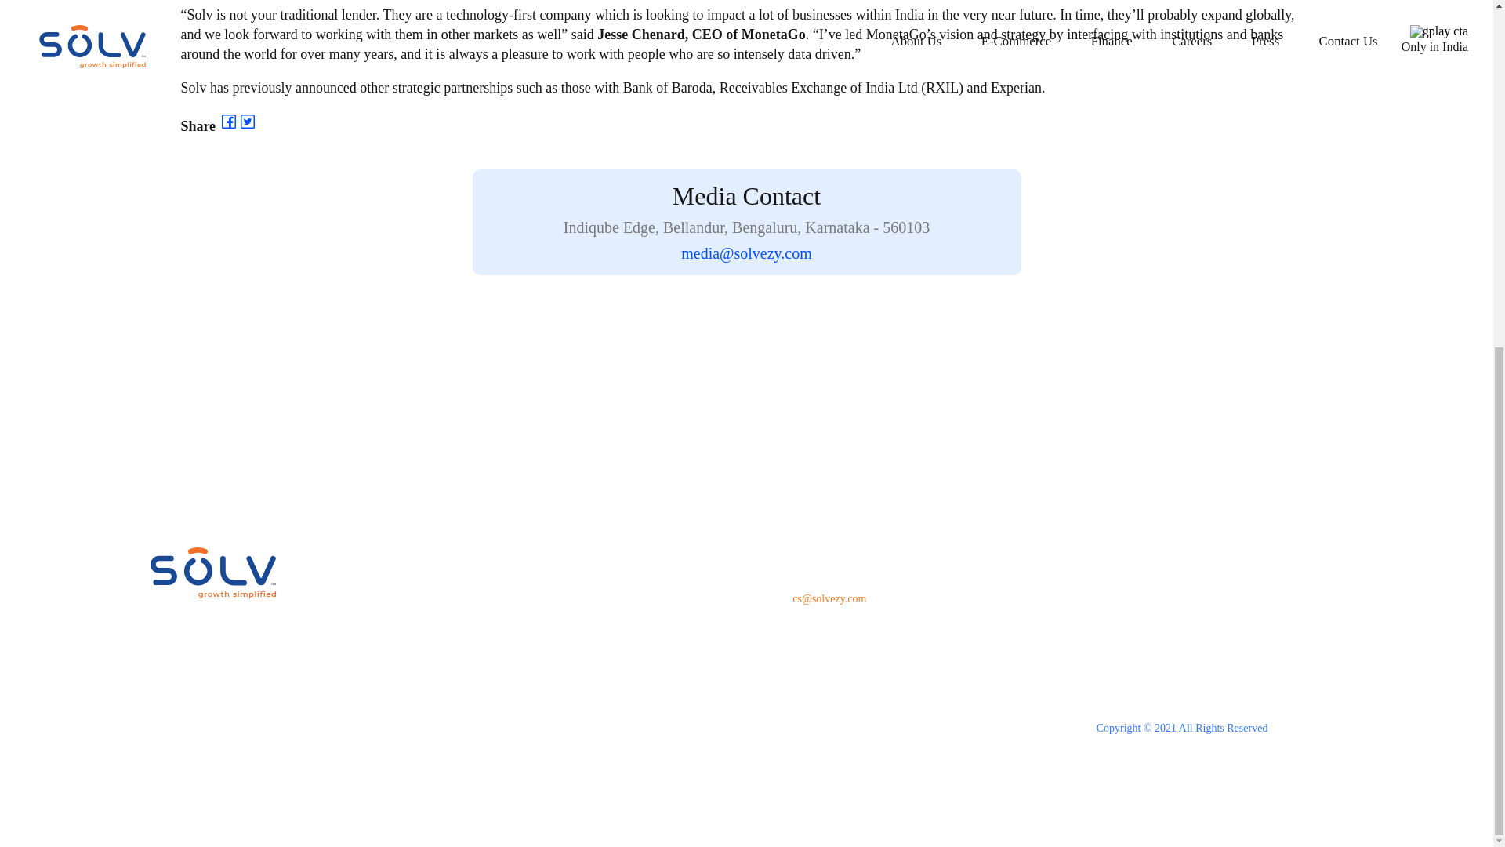  What do you see at coordinates (578, 616) in the screenshot?
I see `Finance` at bounding box center [578, 616].